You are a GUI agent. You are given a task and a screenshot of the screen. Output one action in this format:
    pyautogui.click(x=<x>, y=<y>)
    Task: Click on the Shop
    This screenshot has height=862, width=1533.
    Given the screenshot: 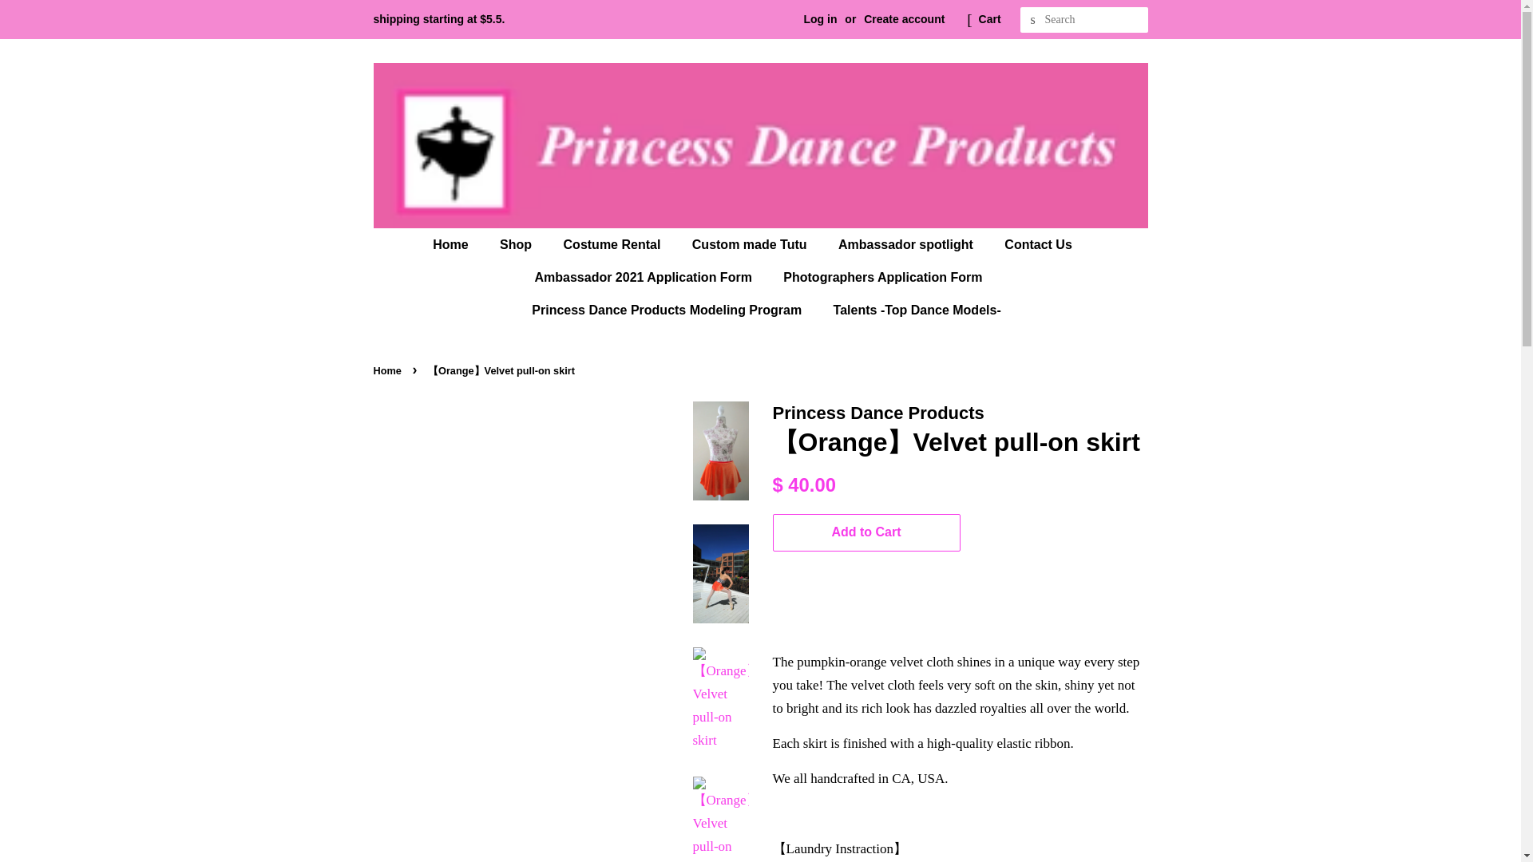 What is the action you would take?
    pyautogui.click(x=517, y=244)
    